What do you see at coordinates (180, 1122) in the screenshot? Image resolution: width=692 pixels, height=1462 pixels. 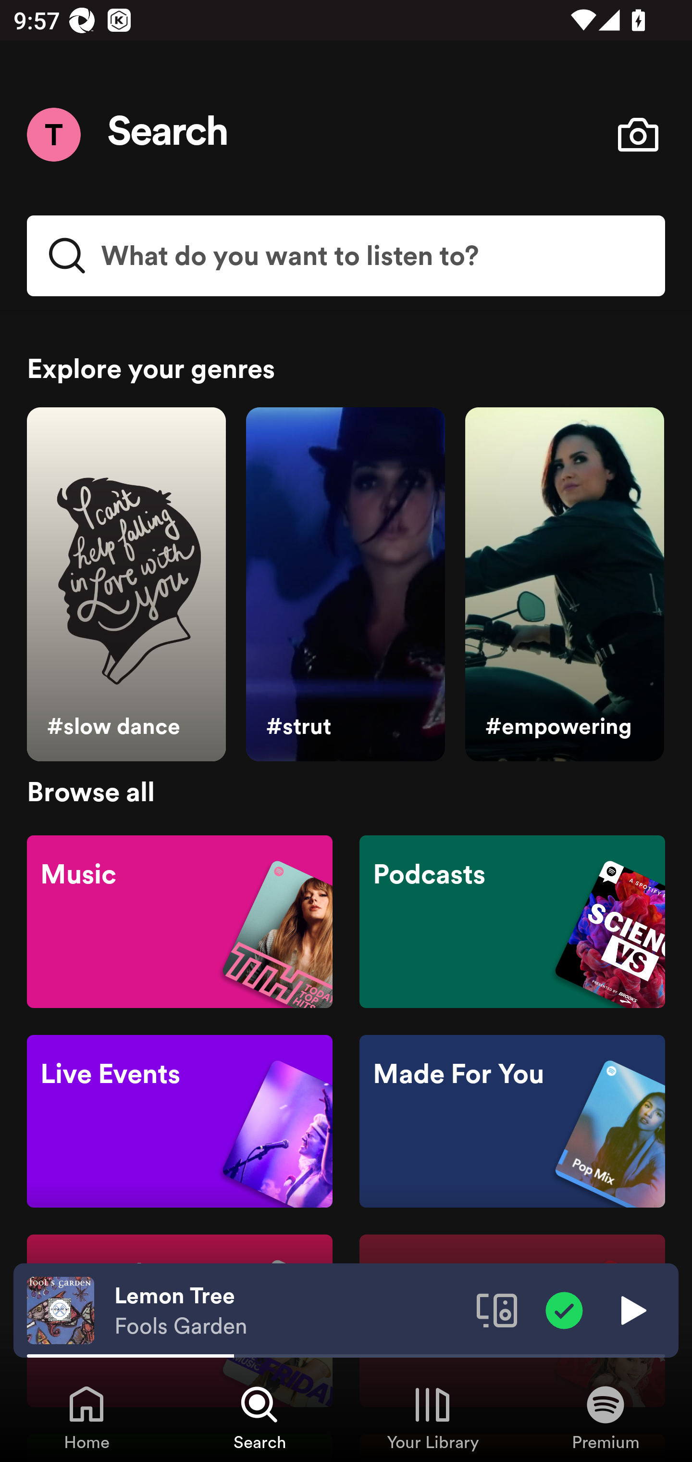 I see `Live Events` at bounding box center [180, 1122].